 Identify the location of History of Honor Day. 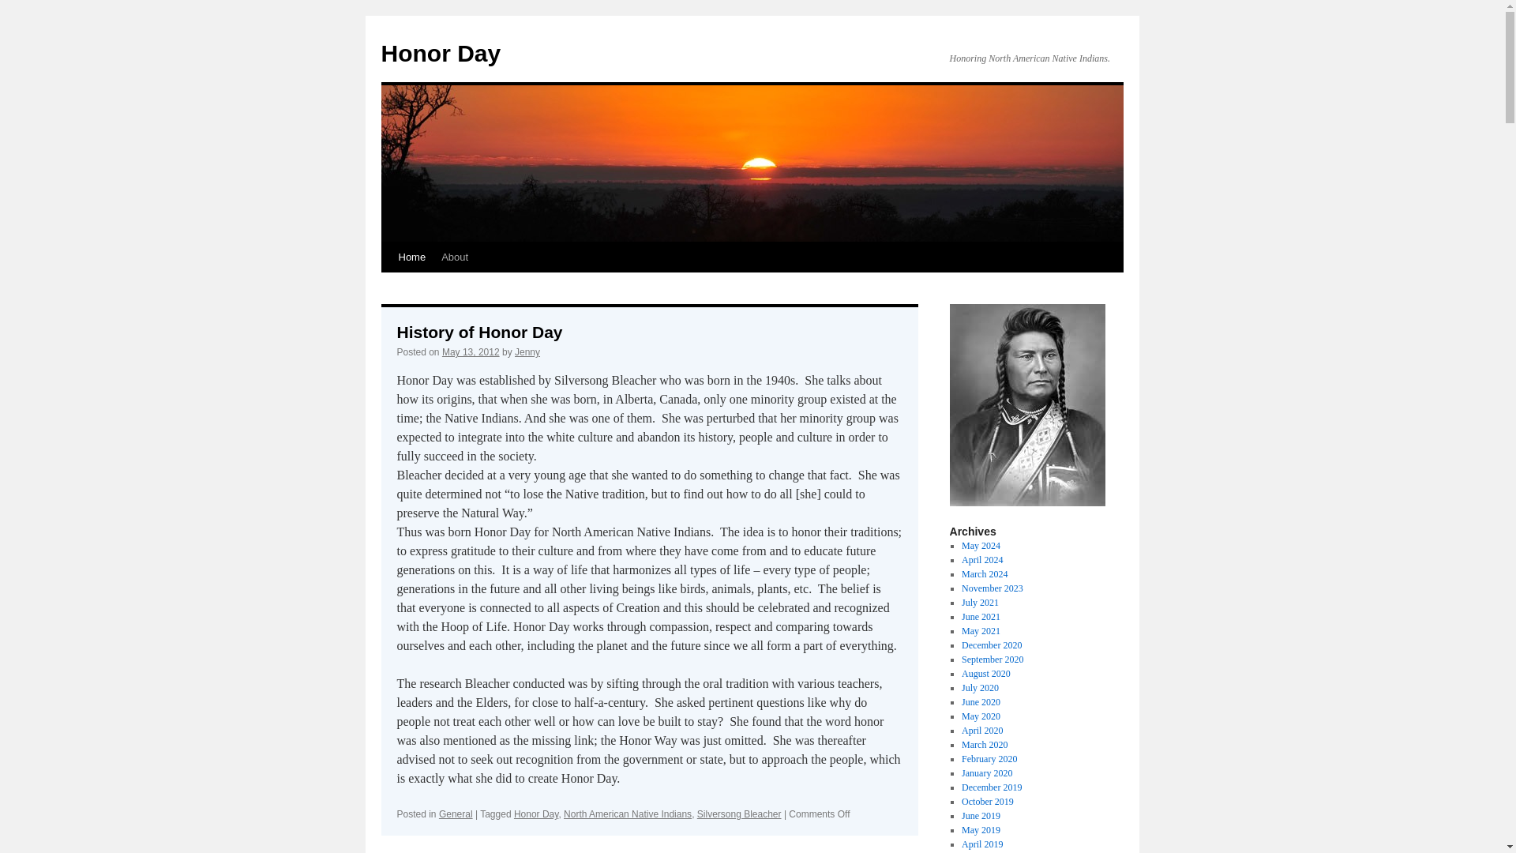
(478, 332).